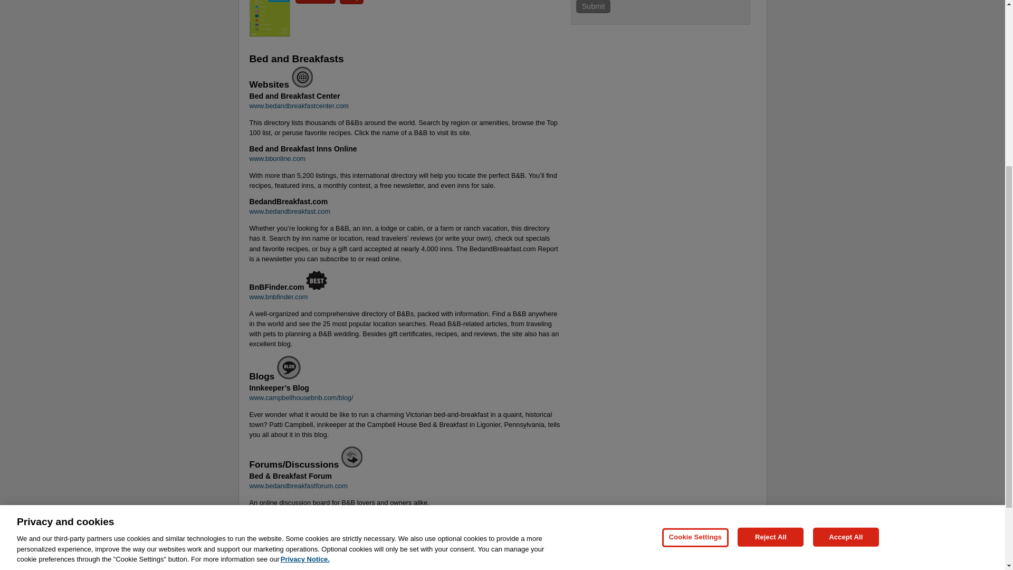 The image size is (1013, 570). What do you see at coordinates (316, 2) in the screenshot?
I see `Learn More` at bounding box center [316, 2].